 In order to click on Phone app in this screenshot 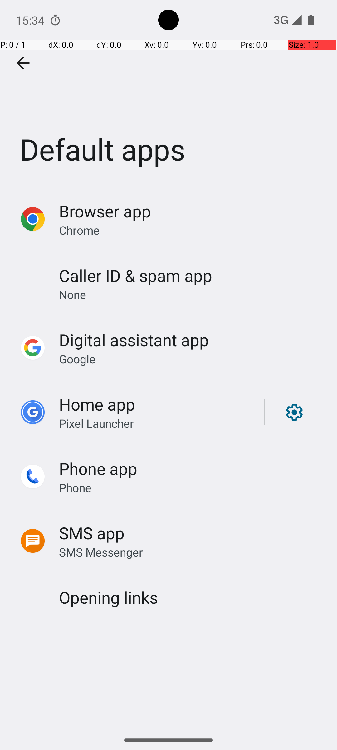, I will do `click(98, 468)`.